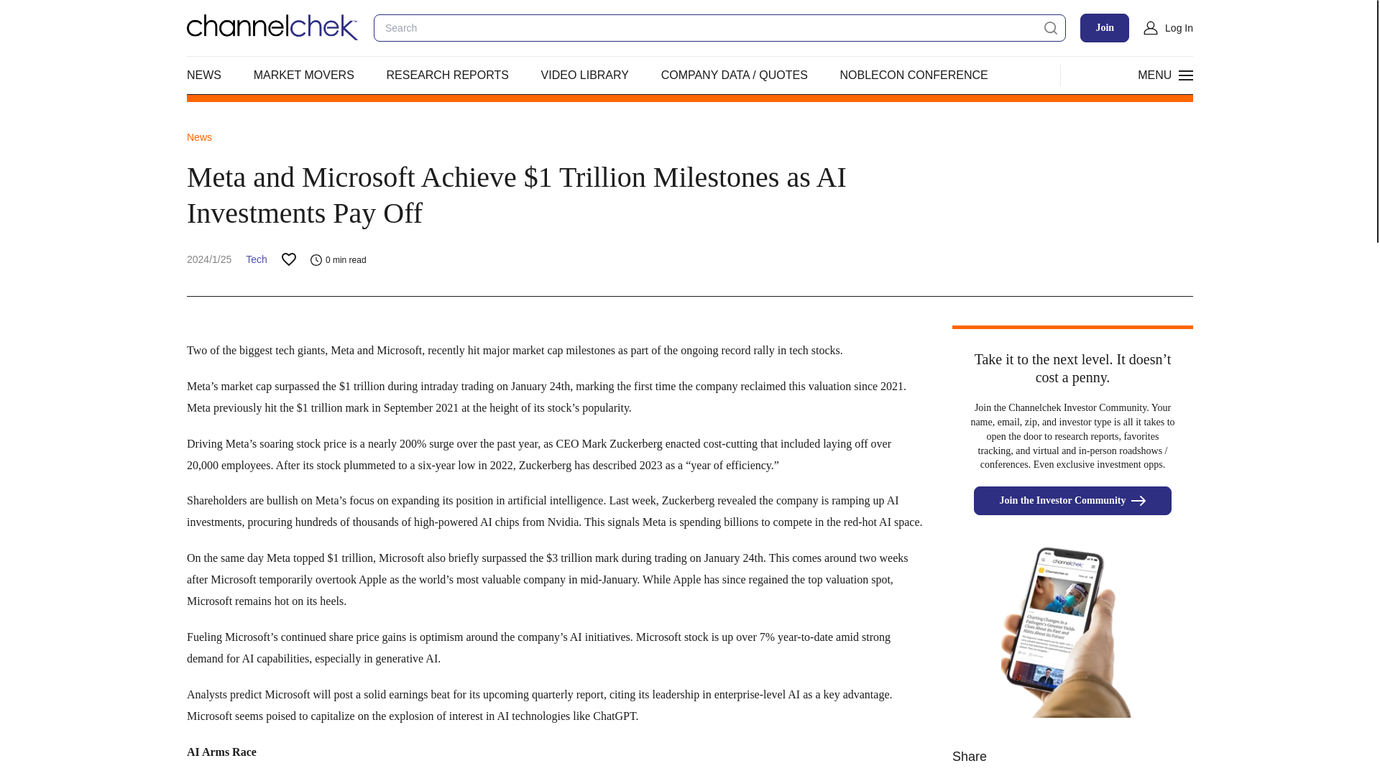  I want to click on Log In, so click(1169, 27).